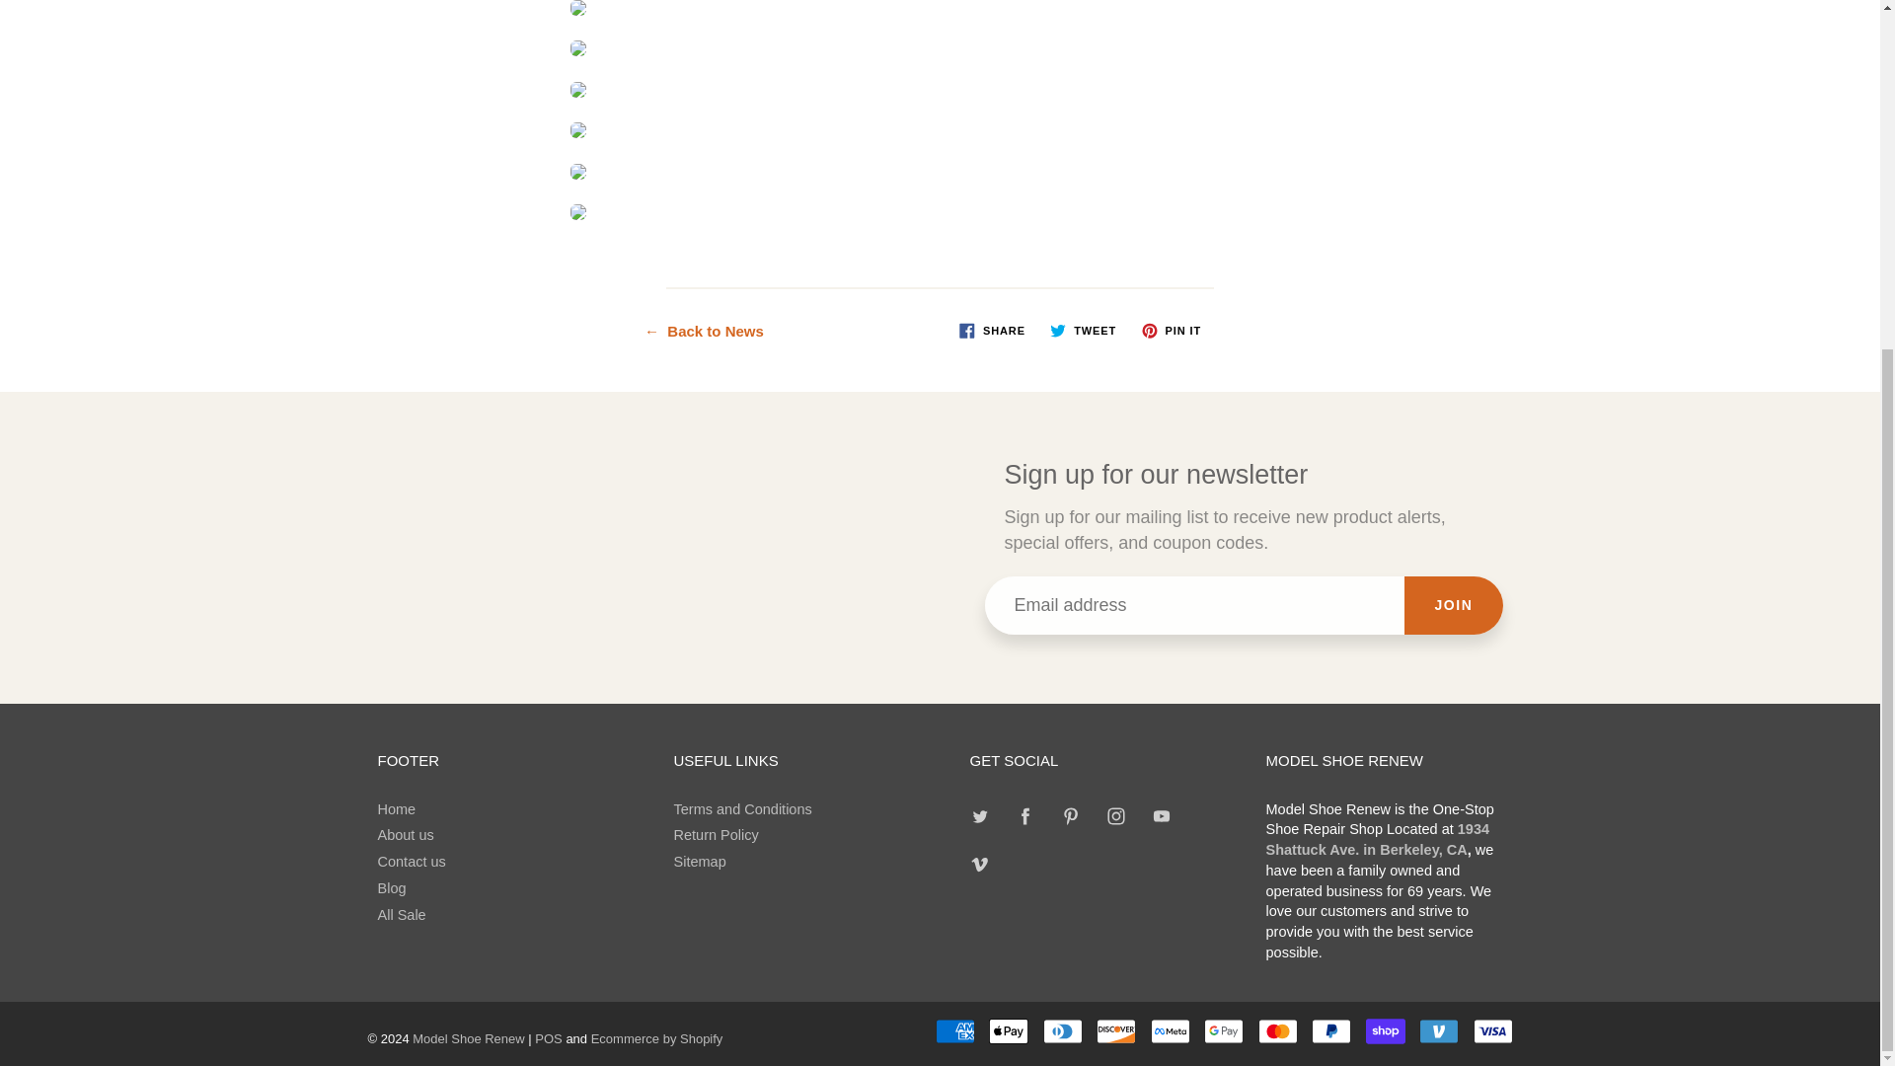  I want to click on Facebook, so click(1025, 816).